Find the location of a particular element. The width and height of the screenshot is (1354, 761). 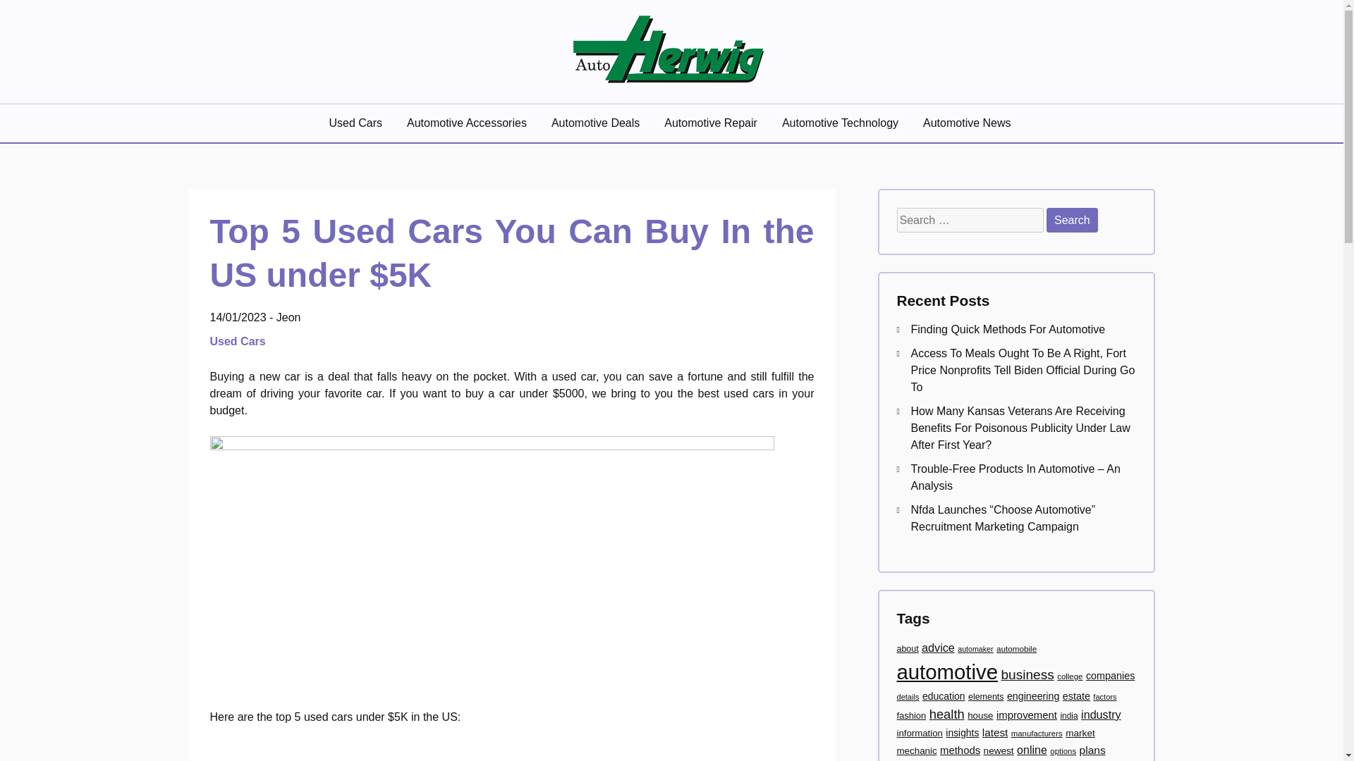

Automotive Deals is located at coordinates (597, 123).